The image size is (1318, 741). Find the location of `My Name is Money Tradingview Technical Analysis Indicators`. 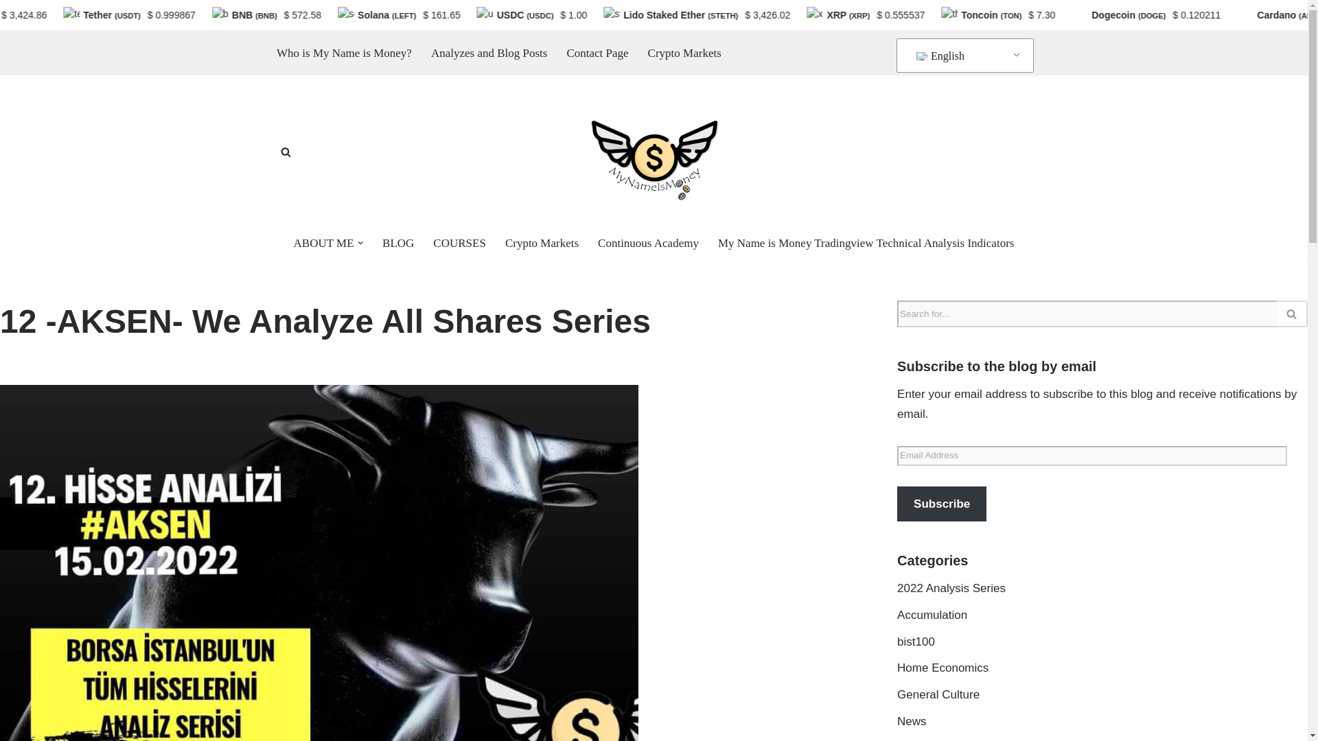

My Name is Money Tradingview Technical Analysis Indicators is located at coordinates (866, 243).